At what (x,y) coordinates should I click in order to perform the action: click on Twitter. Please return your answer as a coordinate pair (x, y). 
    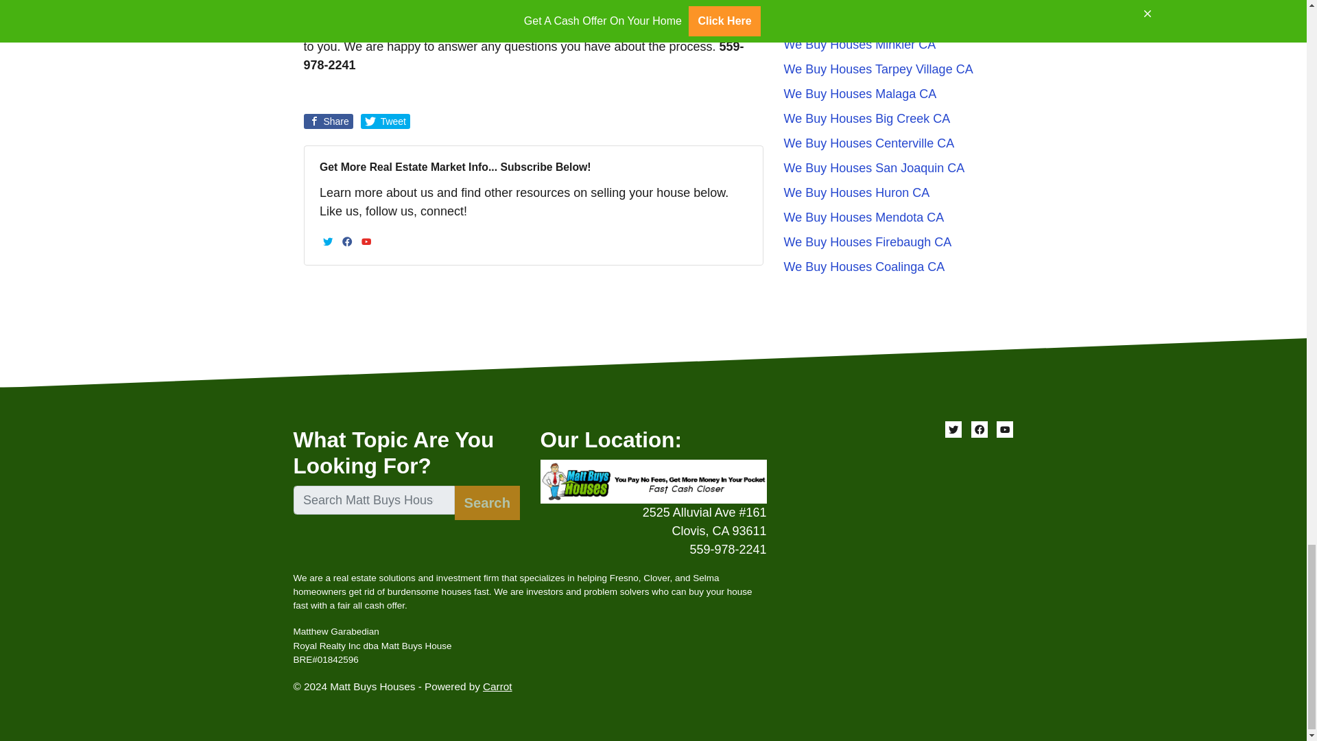
    Looking at the image, I should click on (328, 242).